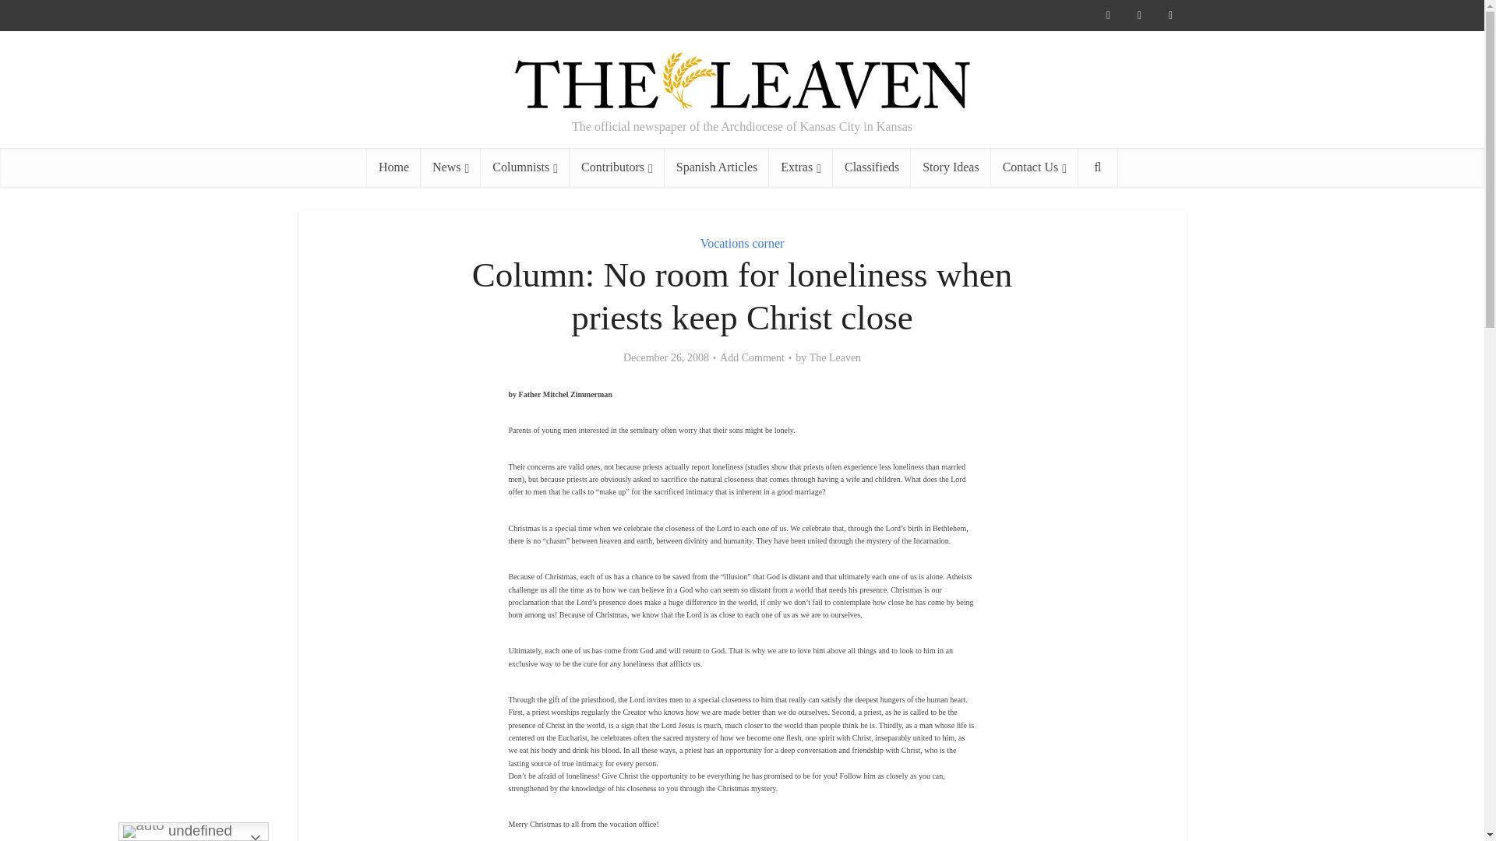 The image size is (1496, 841). I want to click on Home, so click(393, 167).